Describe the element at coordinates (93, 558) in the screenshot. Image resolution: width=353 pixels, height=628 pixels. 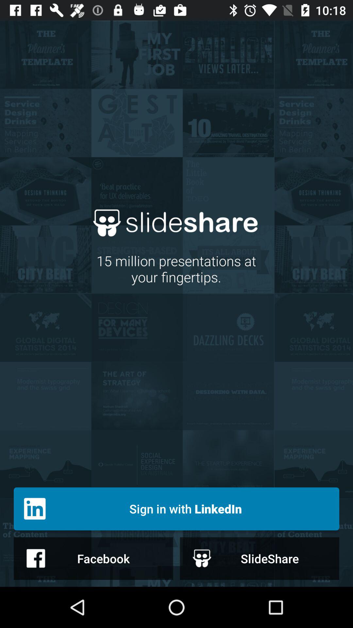
I see `open icon to the left of slideshare item` at that location.